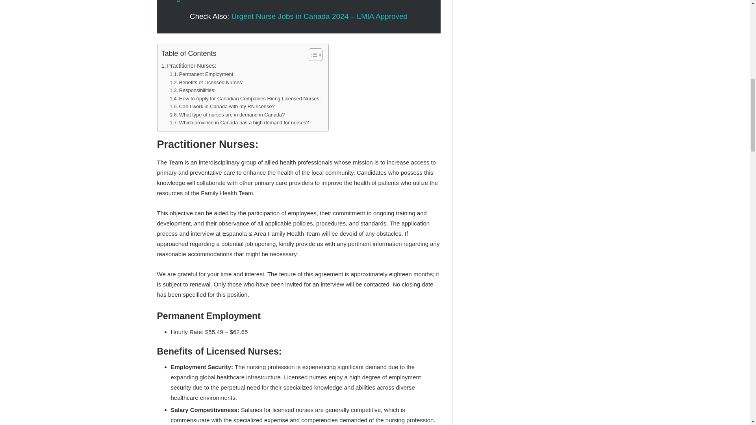 The image size is (756, 425). Describe the element at coordinates (239, 123) in the screenshot. I see `Which province in Canada has a high demand for nurses?` at that location.